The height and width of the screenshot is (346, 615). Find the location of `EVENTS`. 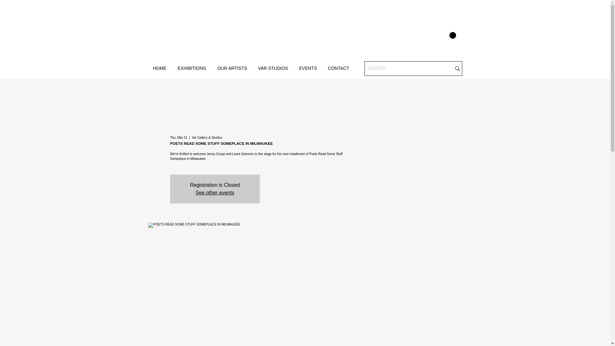

EVENTS is located at coordinates (308, 68).